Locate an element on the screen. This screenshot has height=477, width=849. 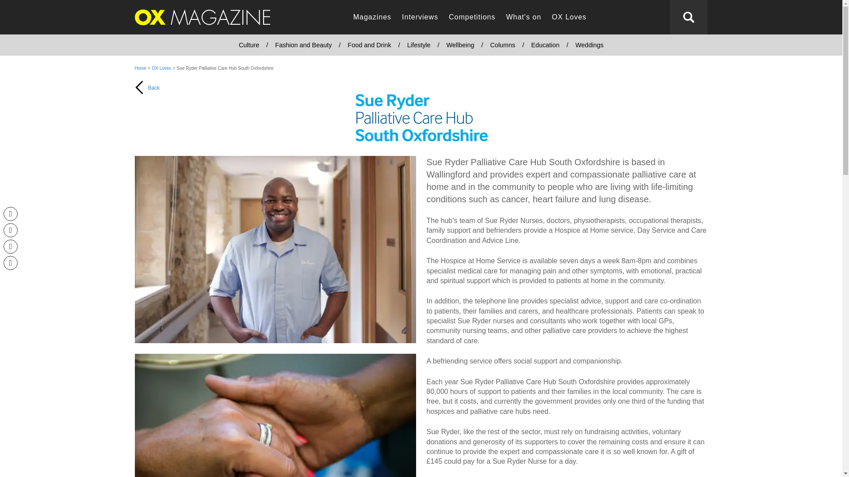
Columns is located at coordinates (502, 45).